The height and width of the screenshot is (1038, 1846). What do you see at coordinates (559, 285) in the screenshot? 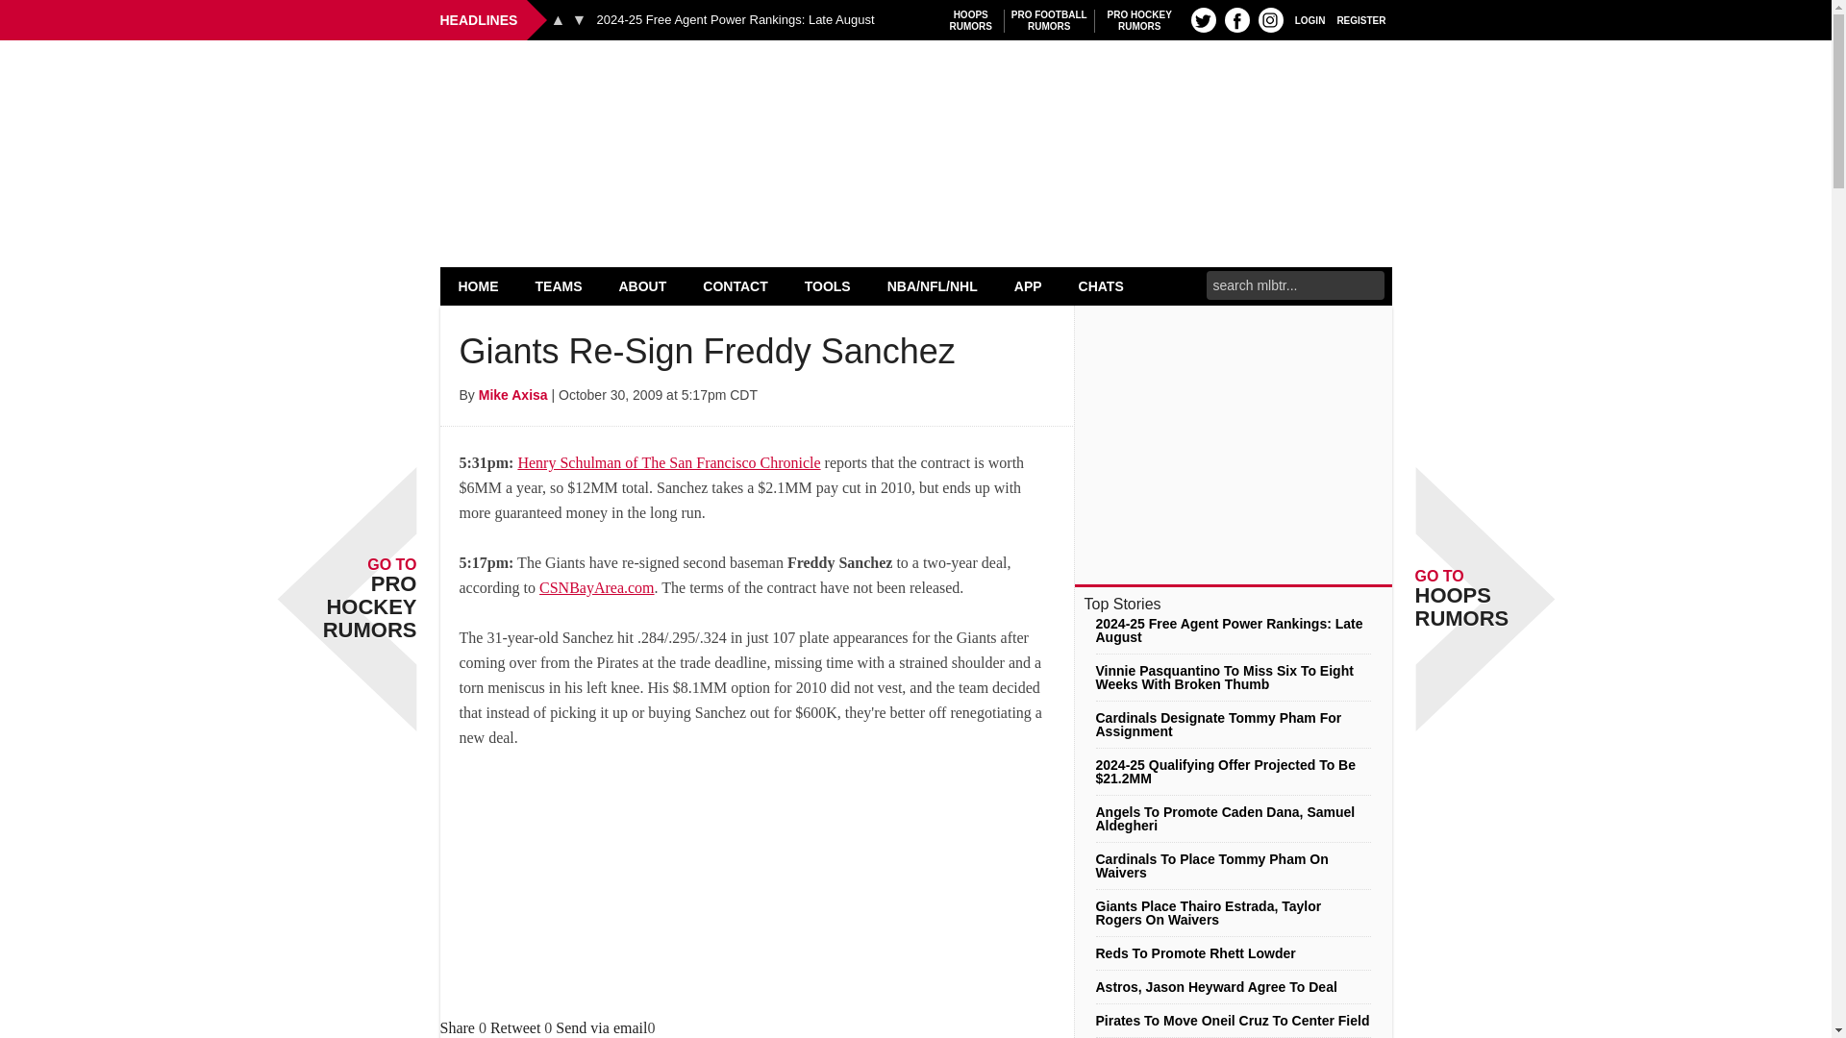
I see `Twitter profile` at bounding box center [559, 285].